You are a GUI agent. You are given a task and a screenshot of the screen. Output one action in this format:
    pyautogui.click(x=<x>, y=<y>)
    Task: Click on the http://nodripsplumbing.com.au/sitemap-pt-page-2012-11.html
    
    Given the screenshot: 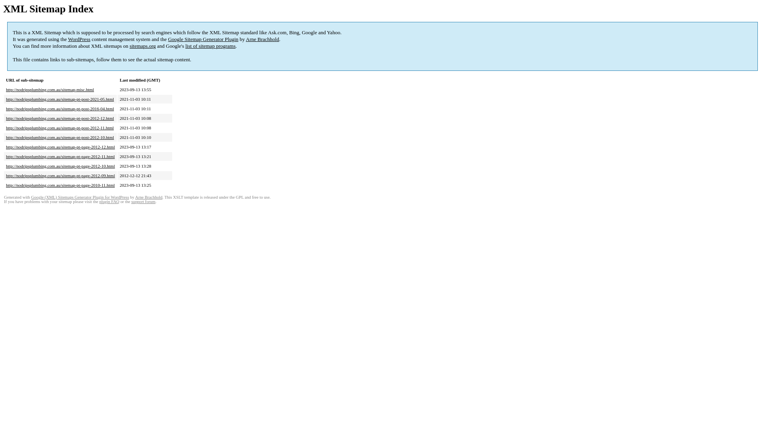 What is the action you would take?
    pyautogui.click(x=61, y=156)
    